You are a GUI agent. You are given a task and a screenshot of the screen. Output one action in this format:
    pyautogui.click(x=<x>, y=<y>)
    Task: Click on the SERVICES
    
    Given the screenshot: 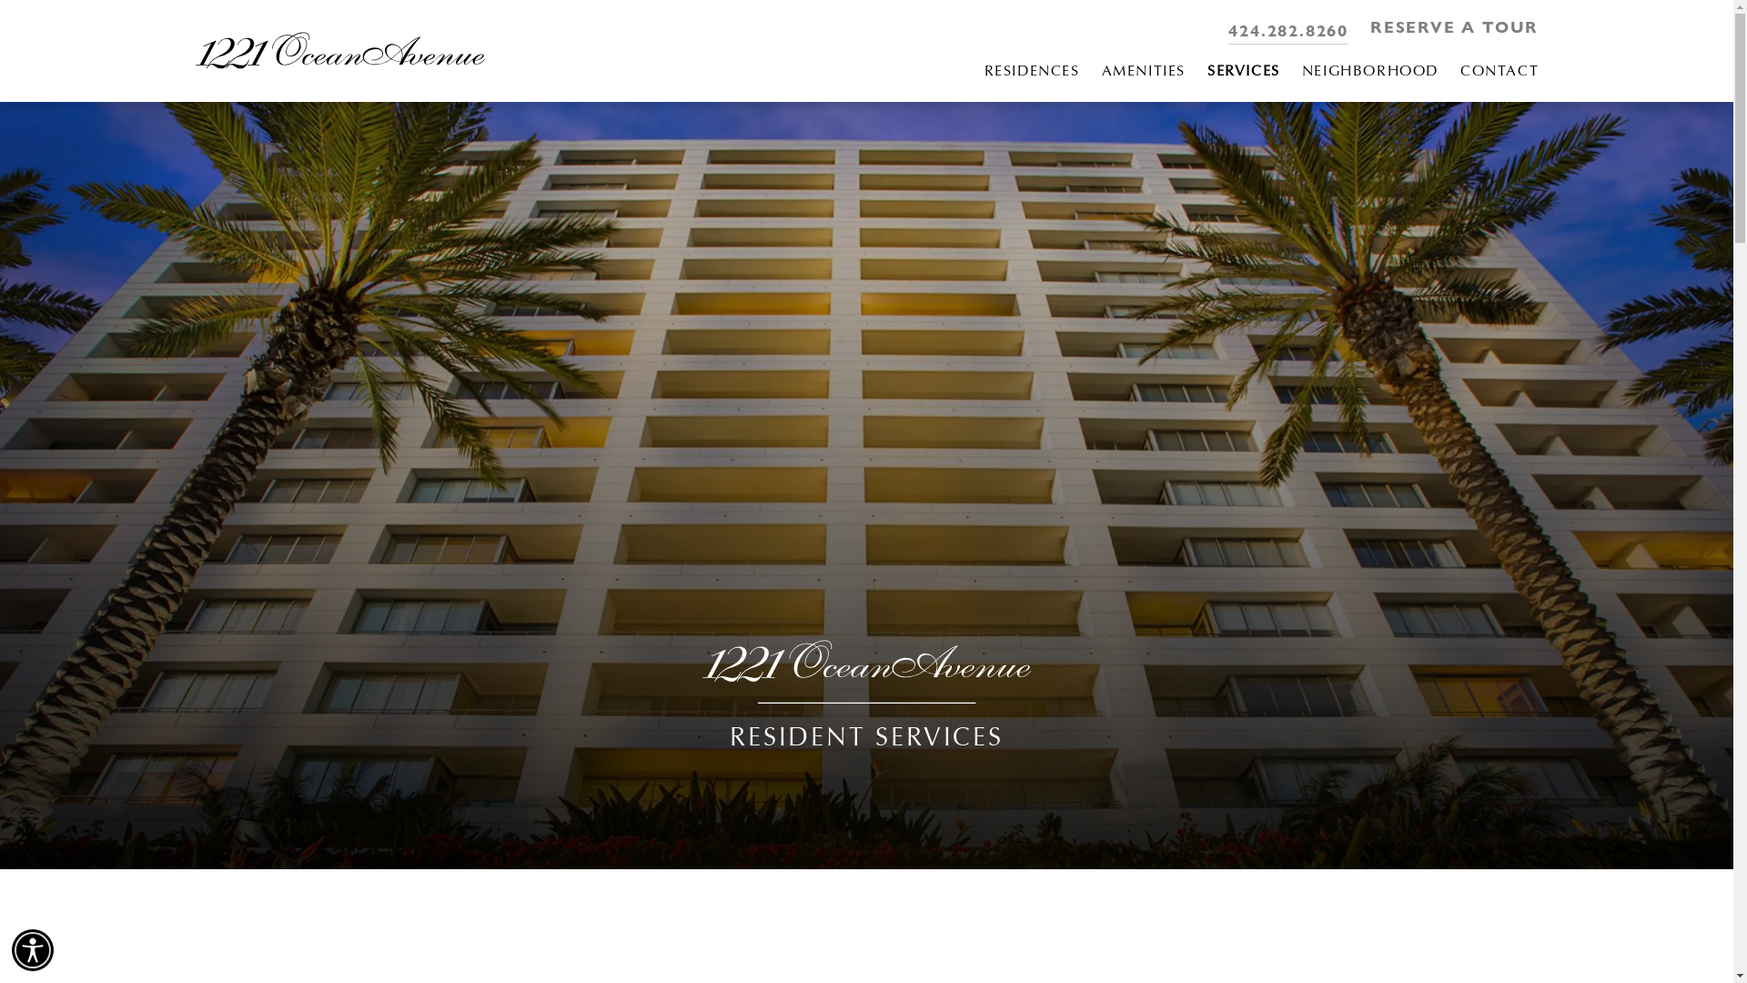 What is the action you would take?
    pyautogui.click(x=1244, y=73)
    